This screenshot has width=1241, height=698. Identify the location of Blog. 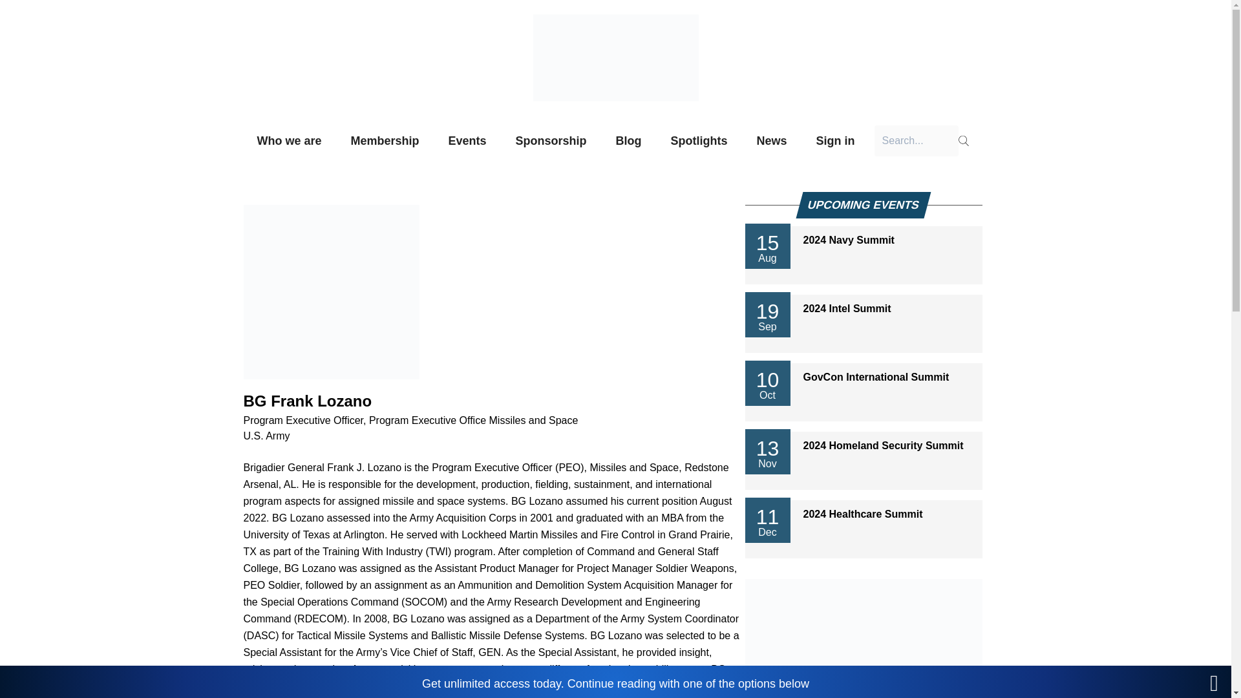
(629, 140).